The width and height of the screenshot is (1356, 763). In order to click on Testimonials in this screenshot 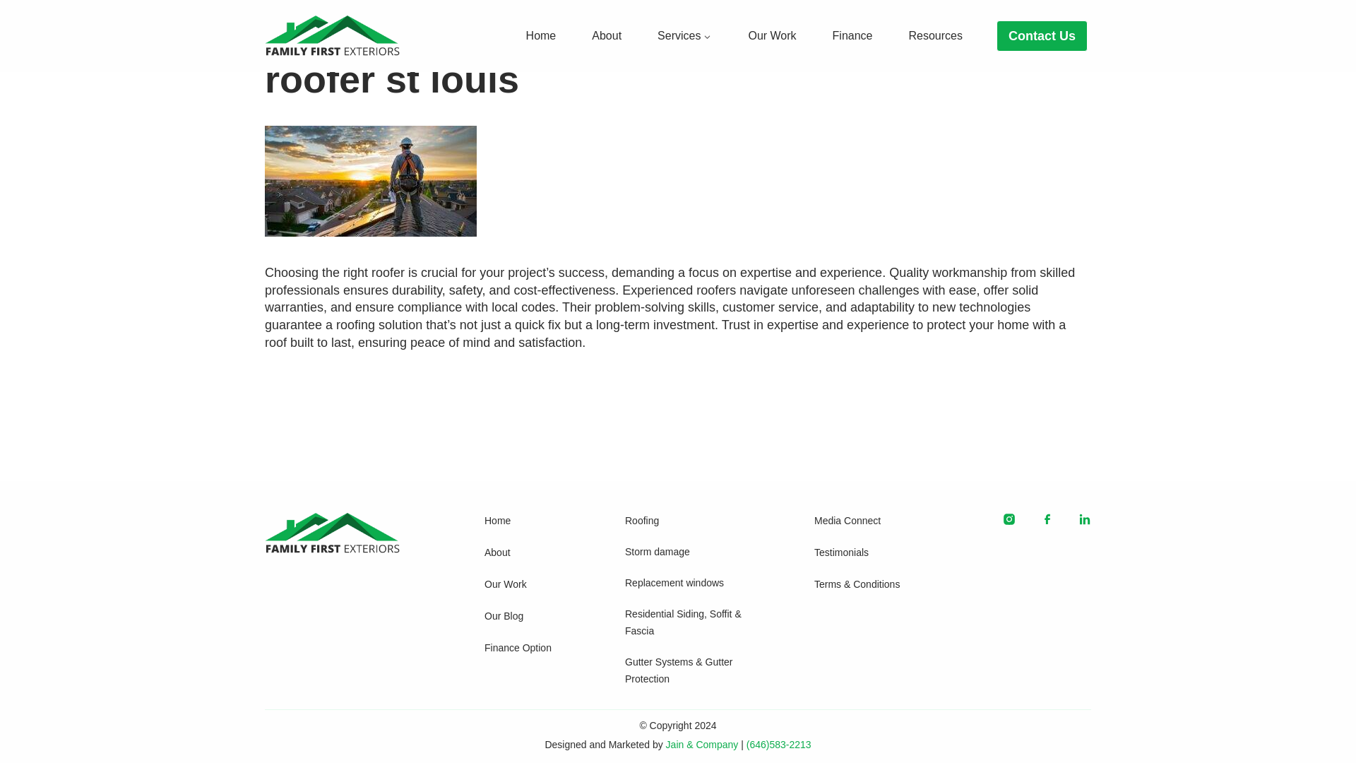, I will do `click(866, 553)`.